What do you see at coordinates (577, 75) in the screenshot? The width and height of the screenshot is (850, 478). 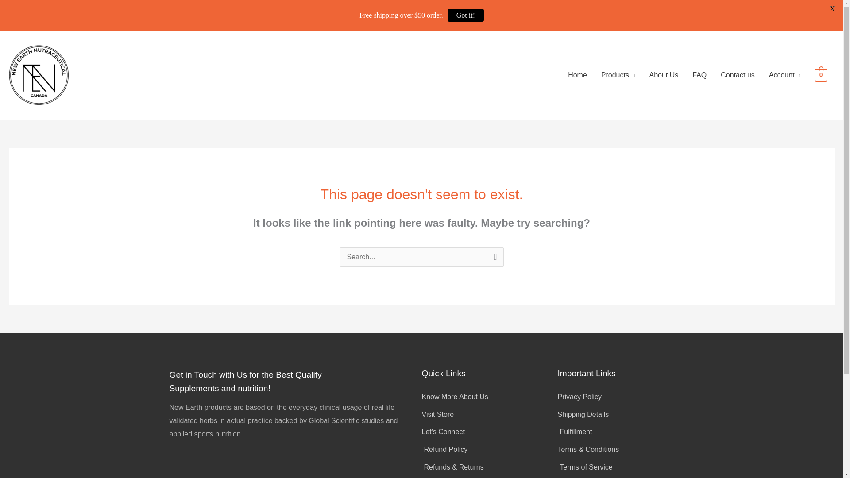 I see `Home` at bounding box center [577, 75].